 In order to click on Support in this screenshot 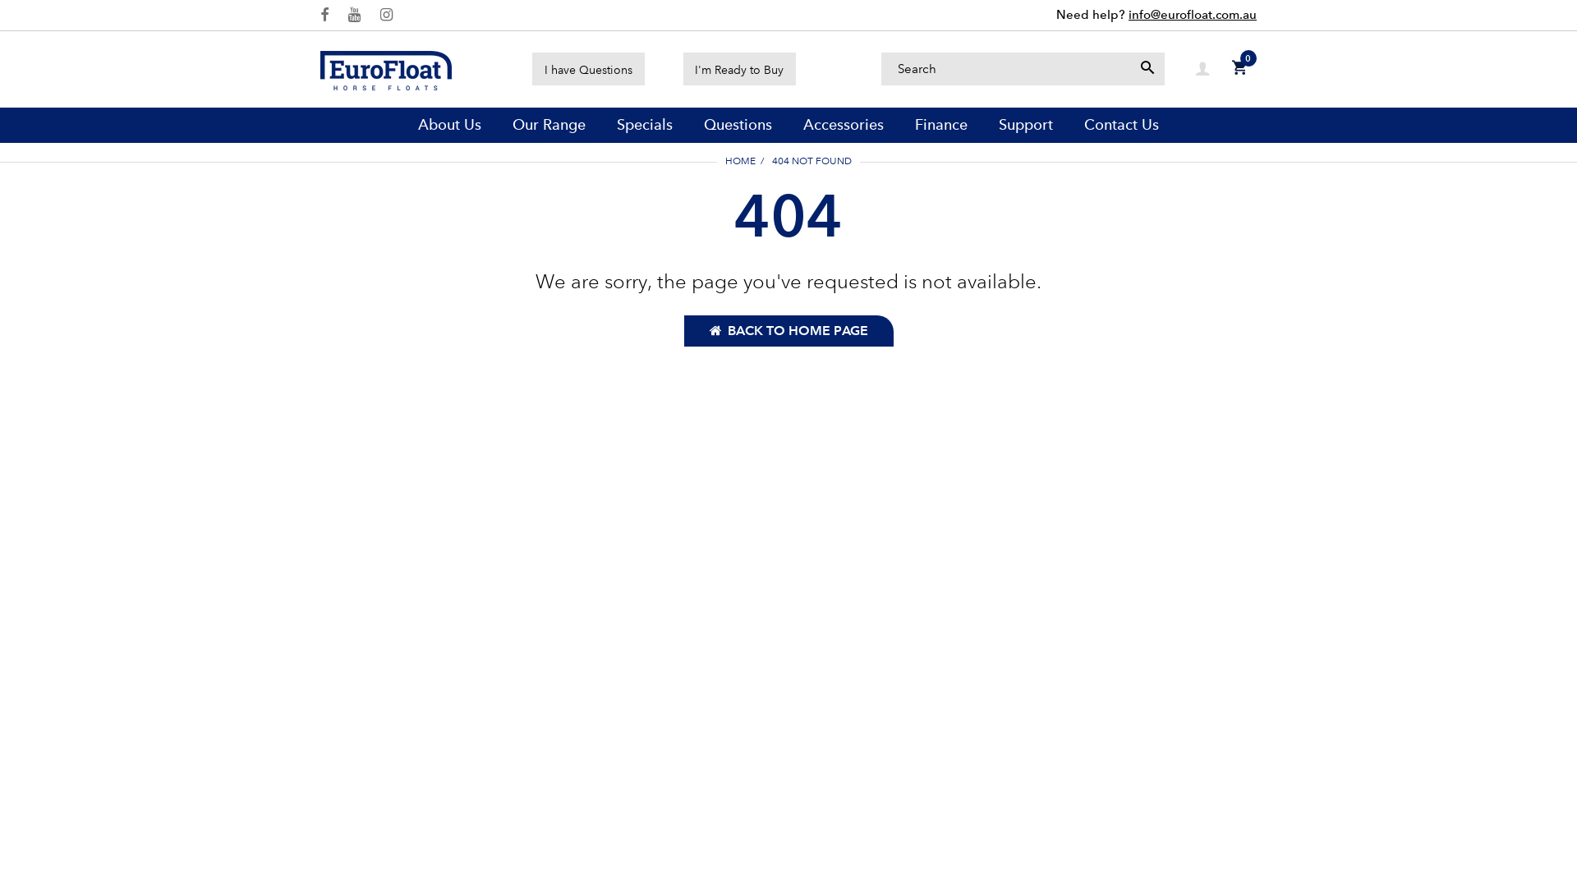, I will do `click(1026, 125)`.